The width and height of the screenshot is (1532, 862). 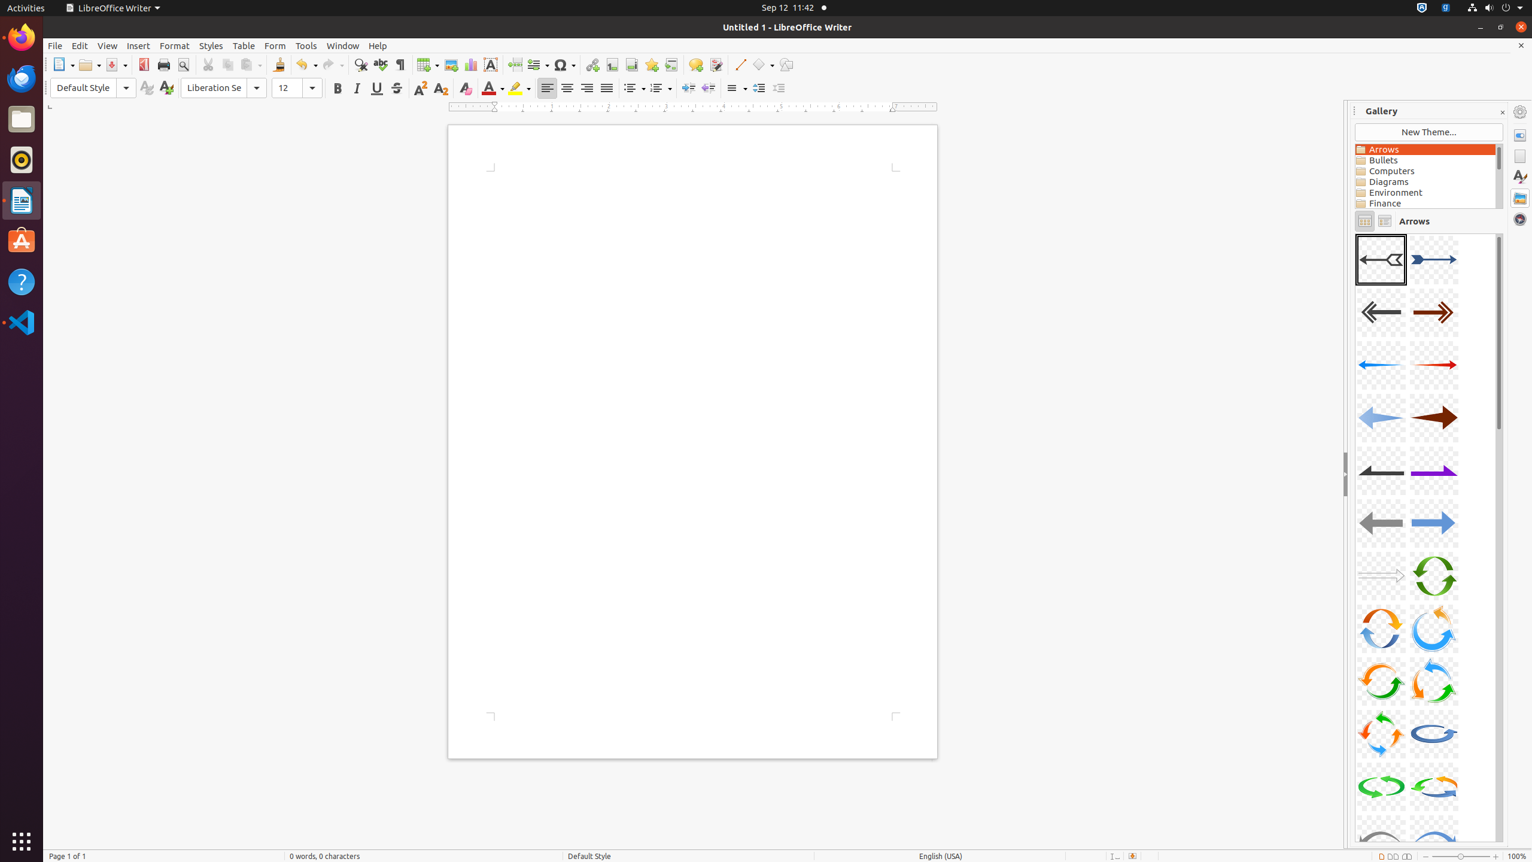 I want to click on Visual Studio Code, so click(x=22, y=322).